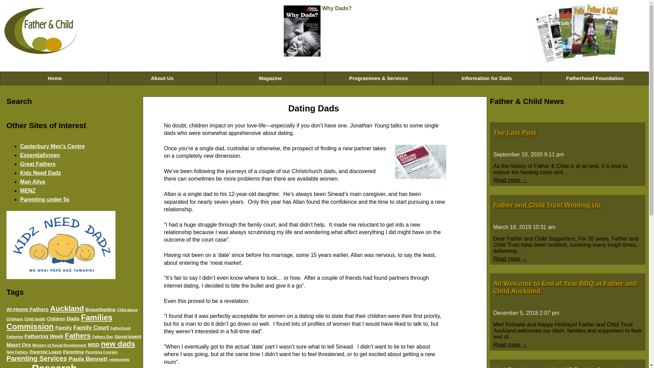  What do you see at coordinates (45, 199) in the screenshot?
I see `Great resources` at bounding box center [45, 199].